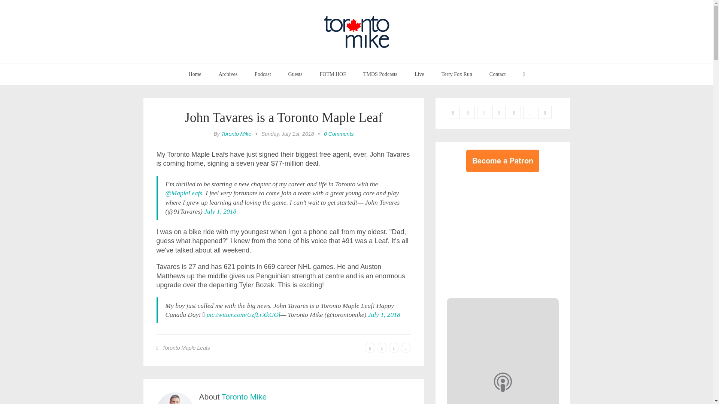 The image size is (719, 404). I want to click on July 1, 2018, so click(220, 211).